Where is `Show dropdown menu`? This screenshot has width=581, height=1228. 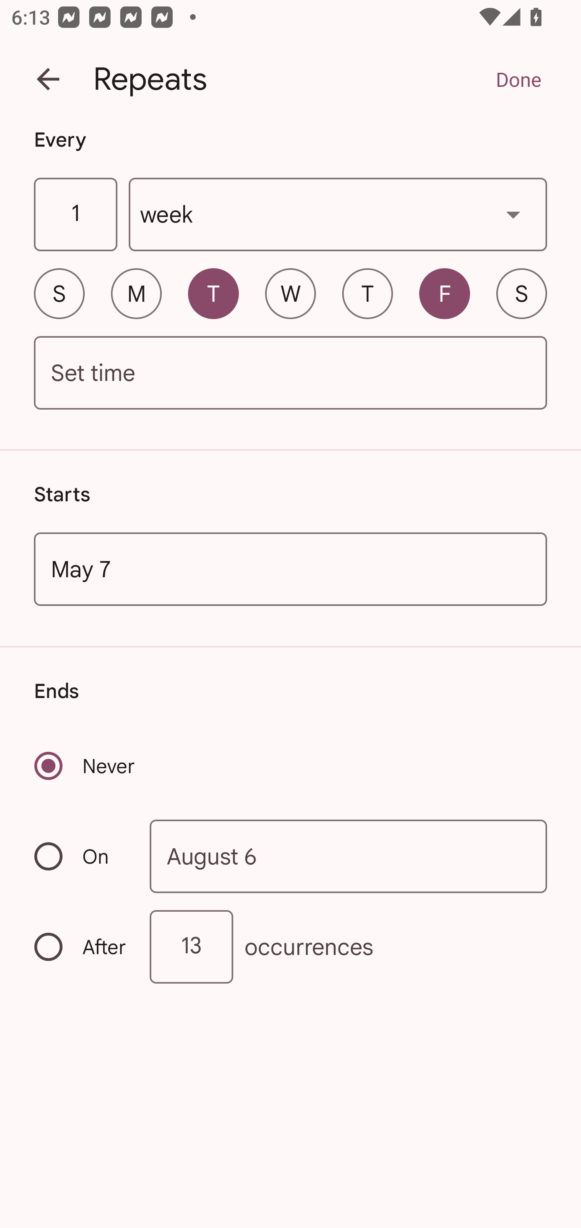
Show dropdown menu is located at coordinates (513, 214).